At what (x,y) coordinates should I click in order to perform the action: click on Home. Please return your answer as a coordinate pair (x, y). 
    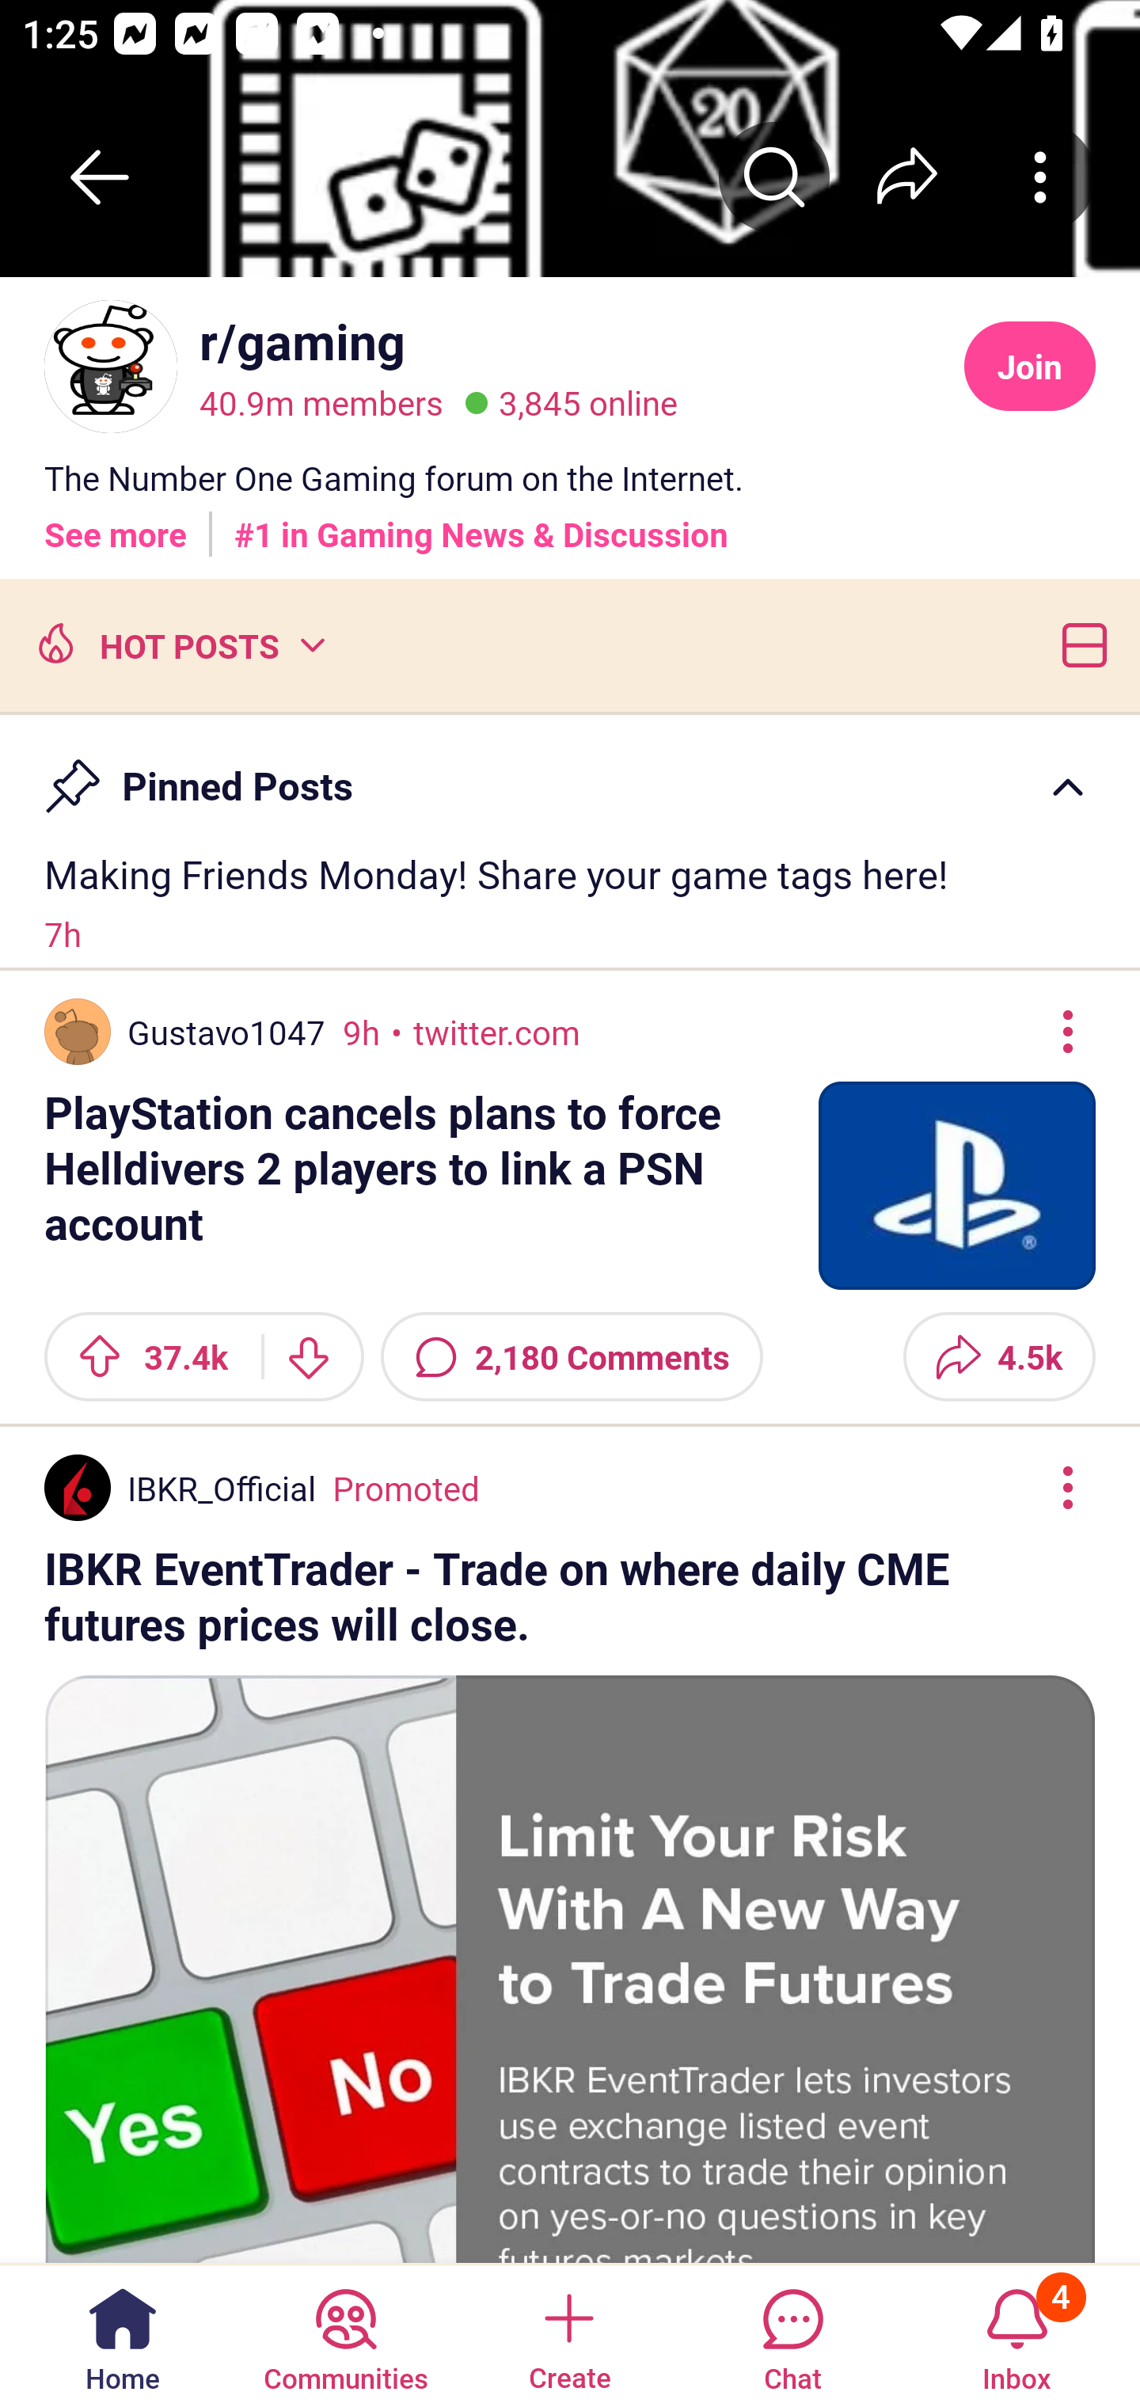
    Looking at the image, I should click on (123, 2334).